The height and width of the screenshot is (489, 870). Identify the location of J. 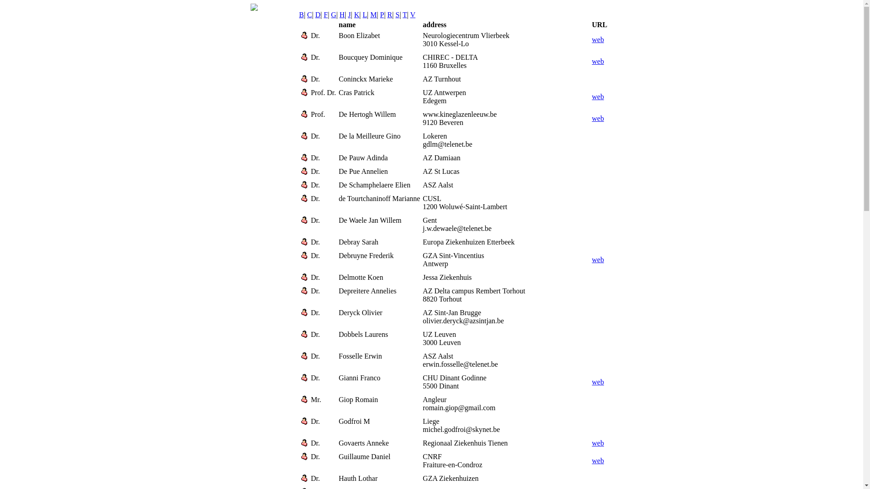
(349, 14).